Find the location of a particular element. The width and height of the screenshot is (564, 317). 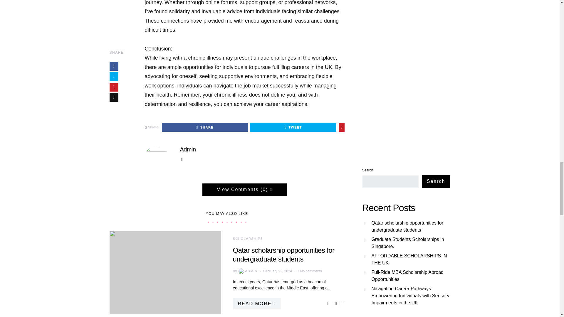

SHARE is located at coordinates (205, 127).